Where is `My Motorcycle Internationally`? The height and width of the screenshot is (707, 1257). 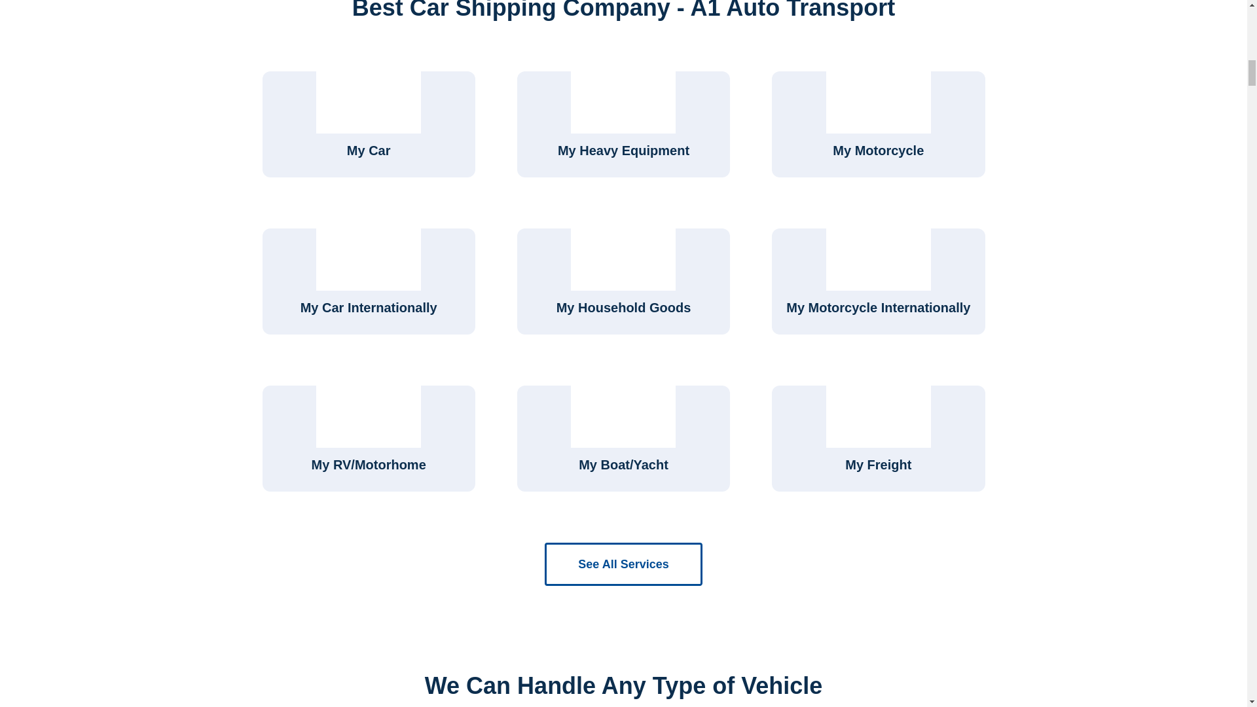
My Motorcycle Internationally is located at coordinates (877, 281).